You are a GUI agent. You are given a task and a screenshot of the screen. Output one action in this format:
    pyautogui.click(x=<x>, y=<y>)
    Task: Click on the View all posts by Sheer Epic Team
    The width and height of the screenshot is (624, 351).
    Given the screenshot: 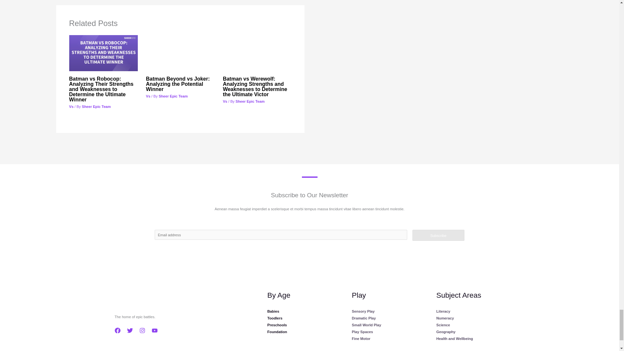 What is the action you would take?
    pyautogui.click(x=250, y=101)
    